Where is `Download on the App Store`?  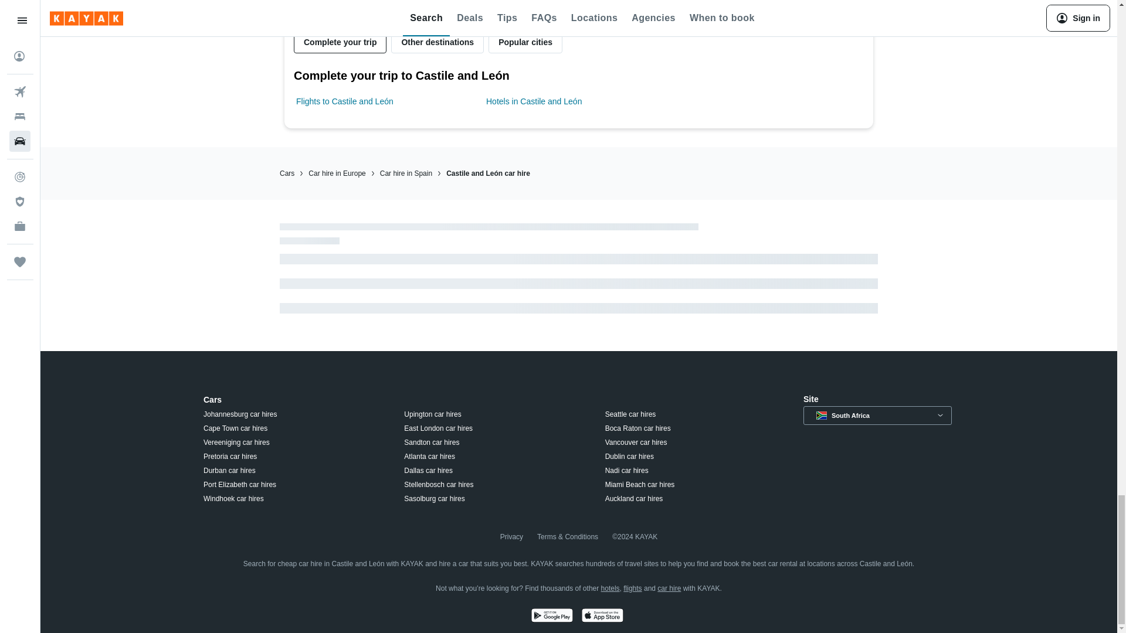 Download on the App Store is located at coordinates (602, 617).